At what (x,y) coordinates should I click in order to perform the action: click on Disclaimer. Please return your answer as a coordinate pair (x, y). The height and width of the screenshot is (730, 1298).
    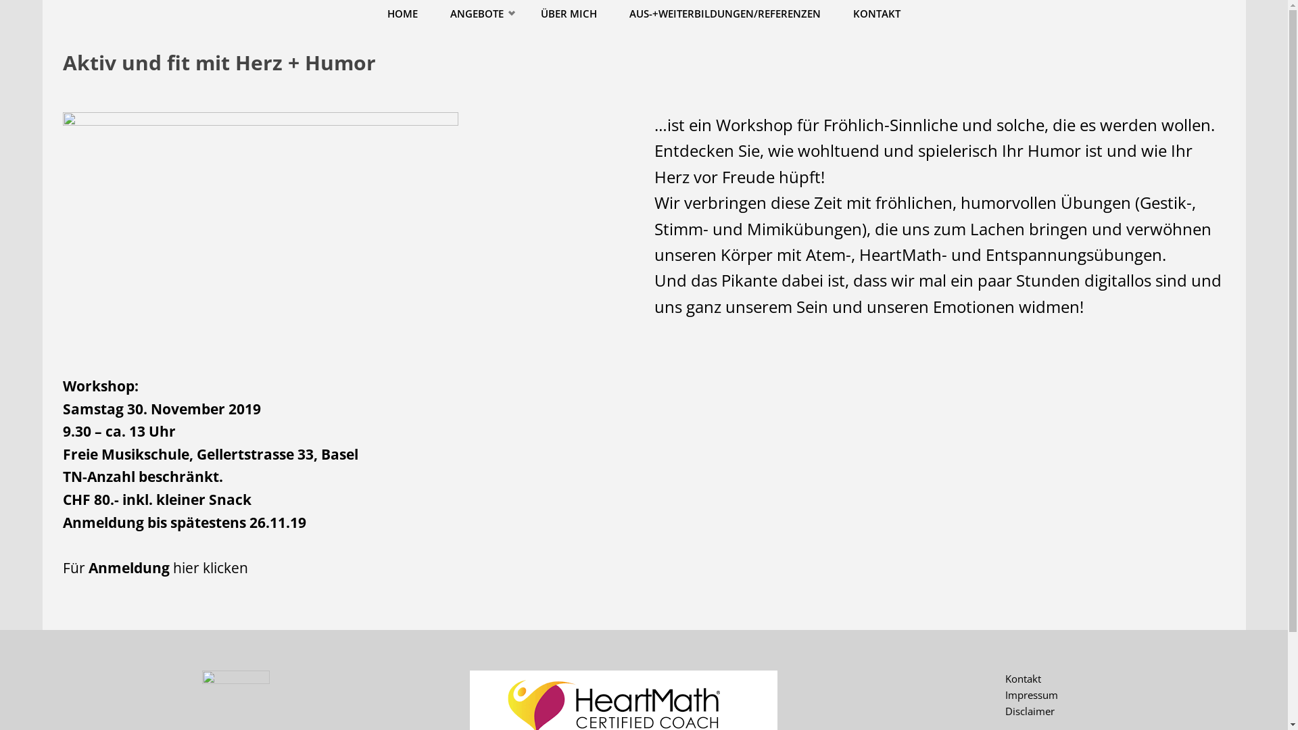
    Looking at the image, I should click on (1030, 711).